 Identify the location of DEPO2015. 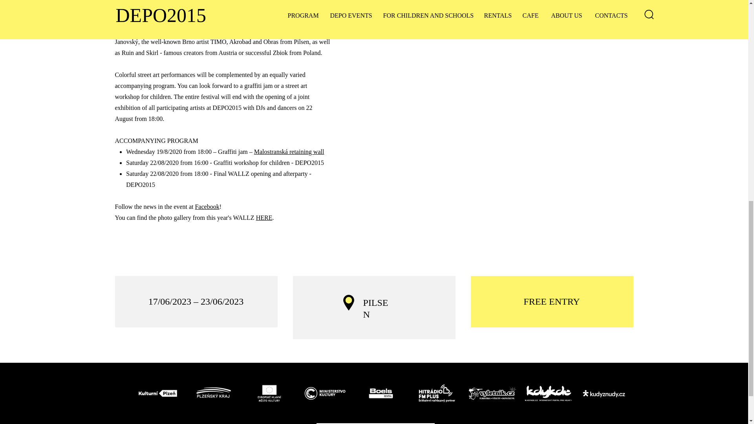
(381, 393).